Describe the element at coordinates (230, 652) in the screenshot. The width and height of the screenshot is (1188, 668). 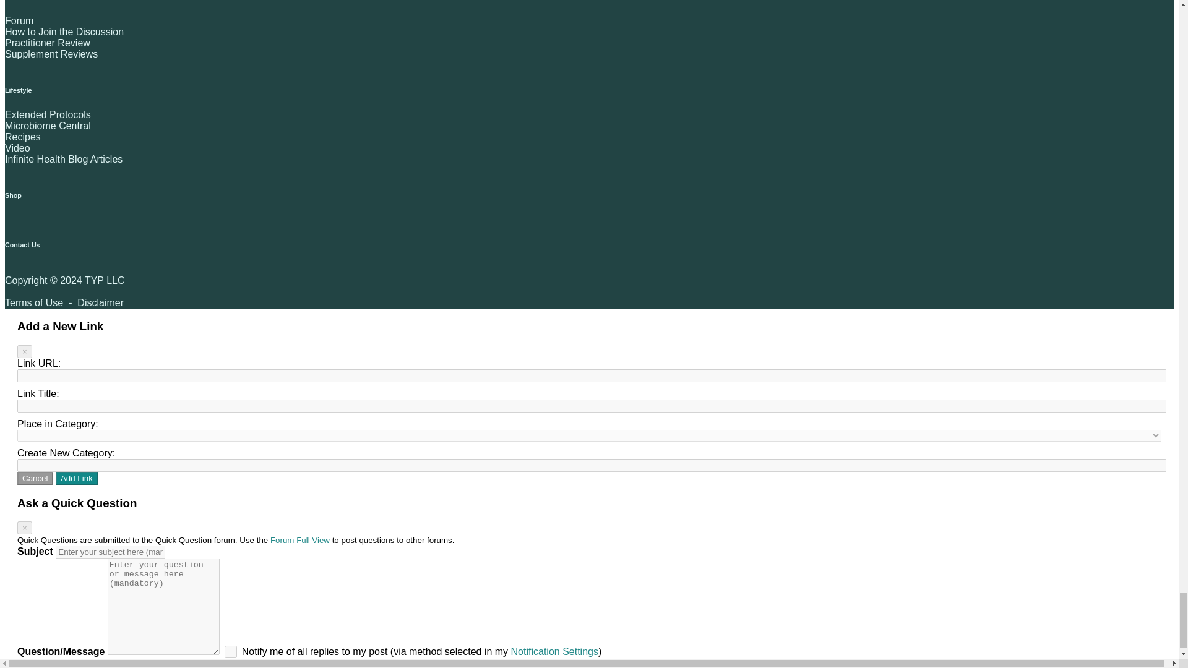
I see `on` at that location.